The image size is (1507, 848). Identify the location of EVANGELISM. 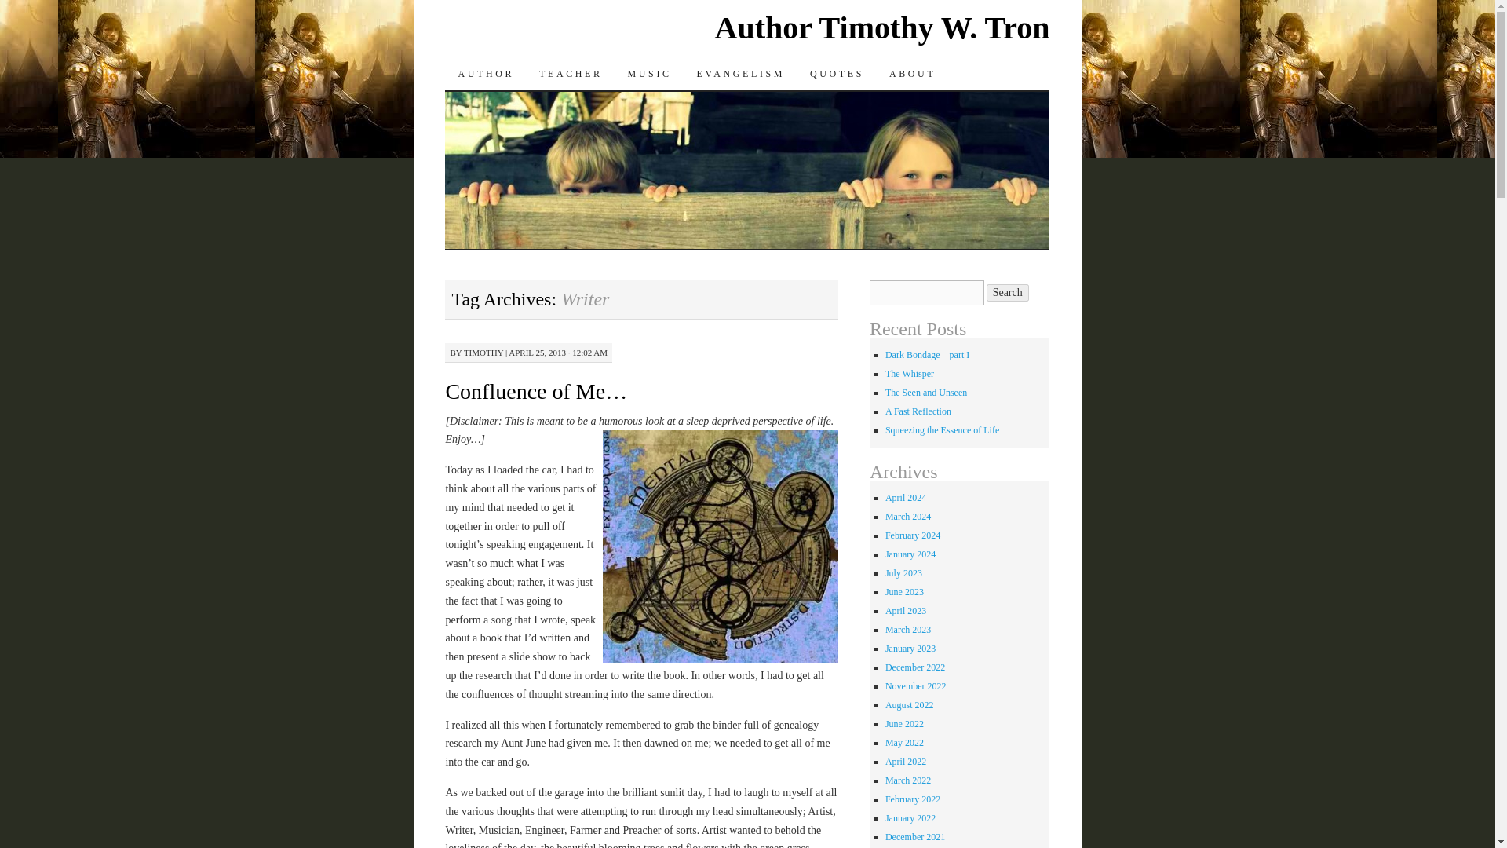
(740, 74).